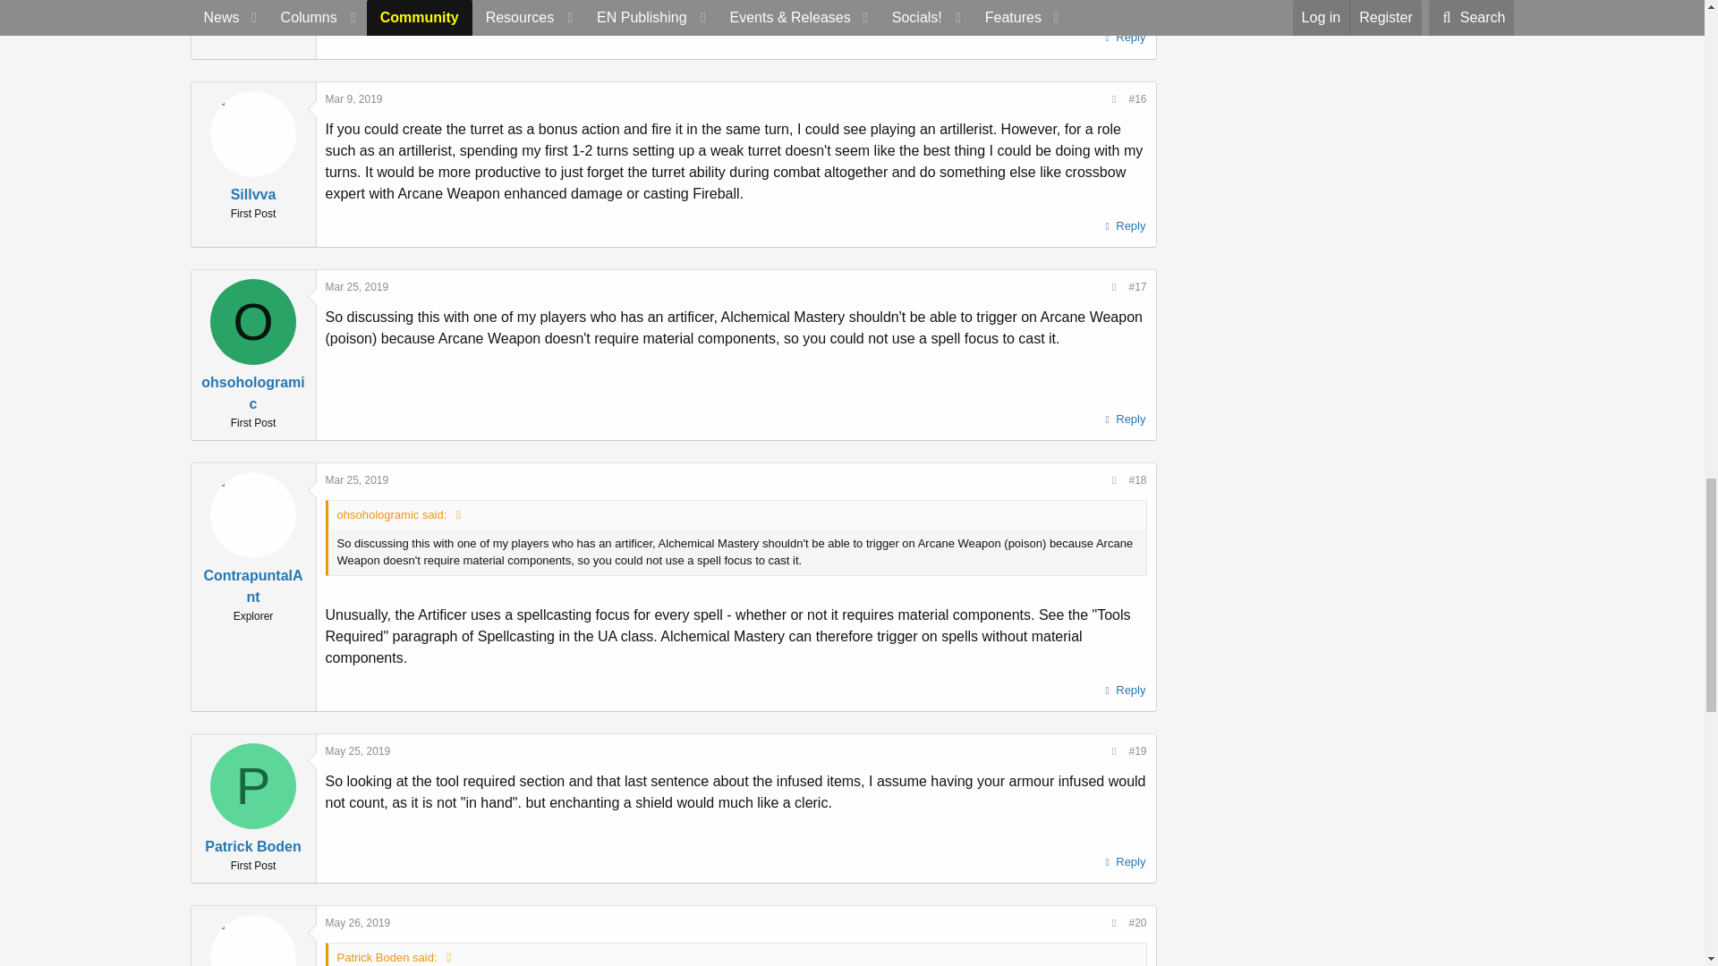  Describe the element at coordinates (1123, 38) in the screenshot. I see `Reply, quoting this message` at that location.